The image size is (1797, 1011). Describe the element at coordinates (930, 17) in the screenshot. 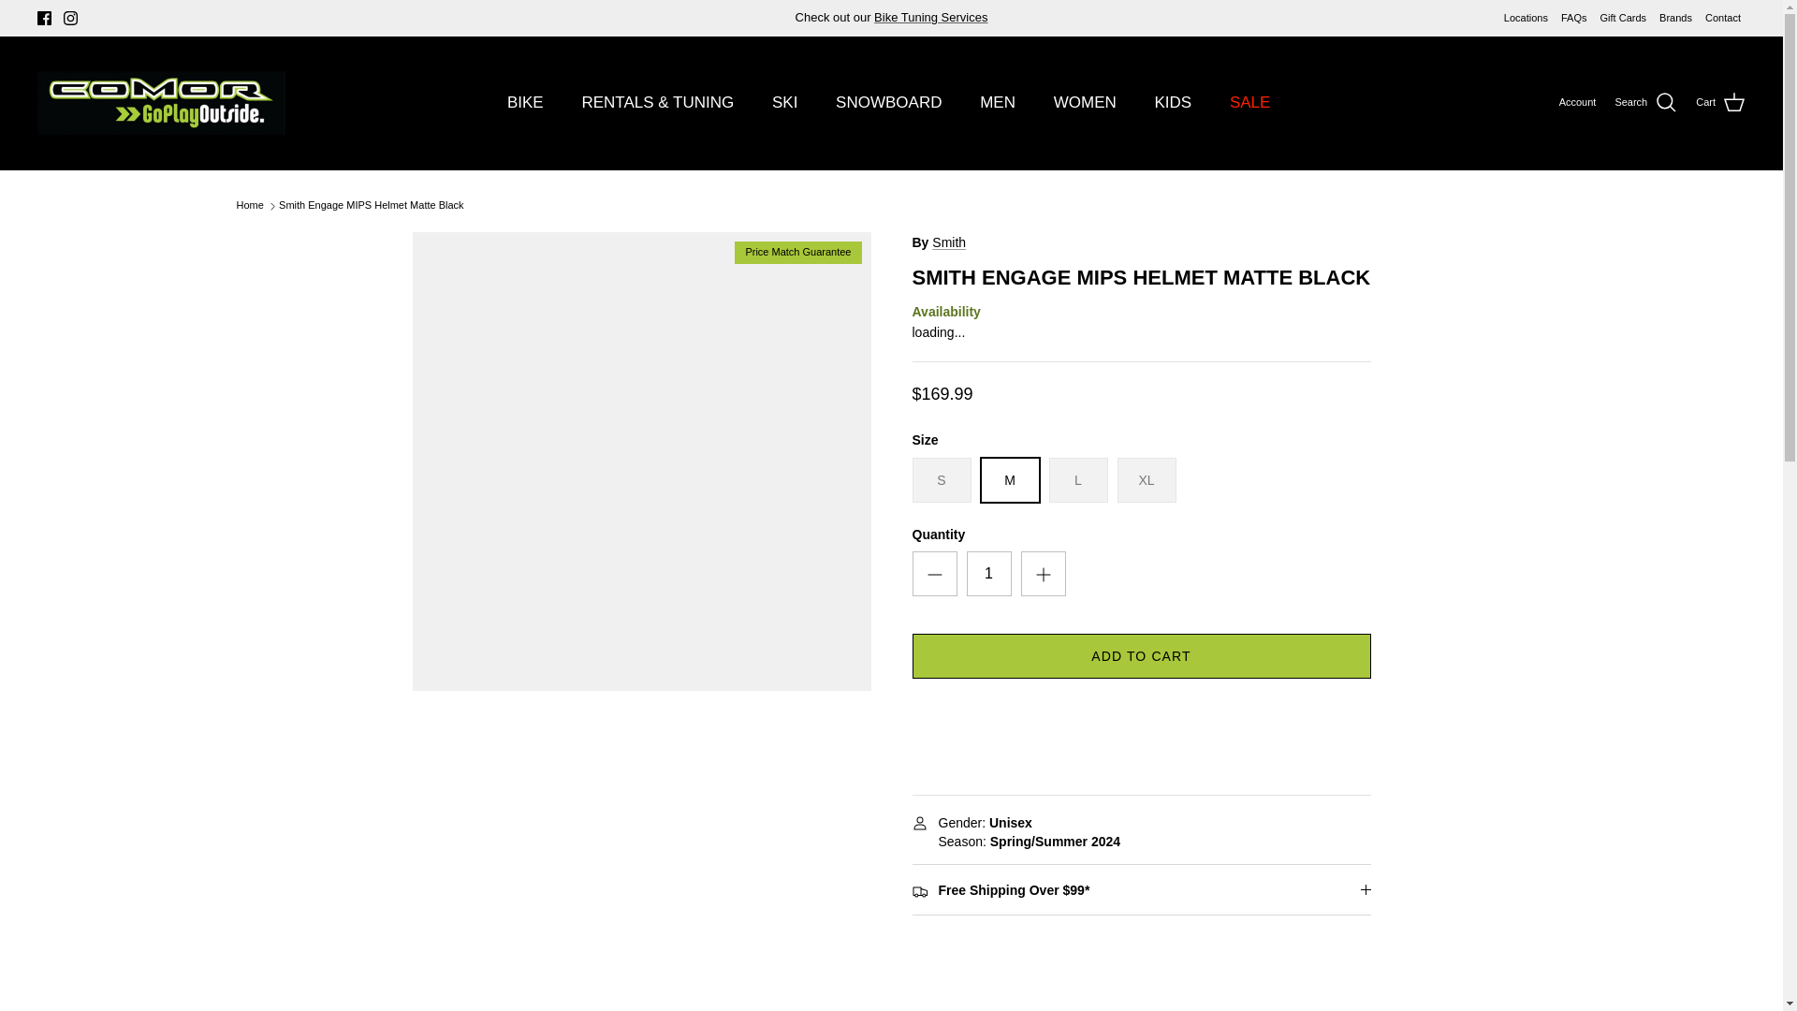

I see `Bike Service Menu` at that location.